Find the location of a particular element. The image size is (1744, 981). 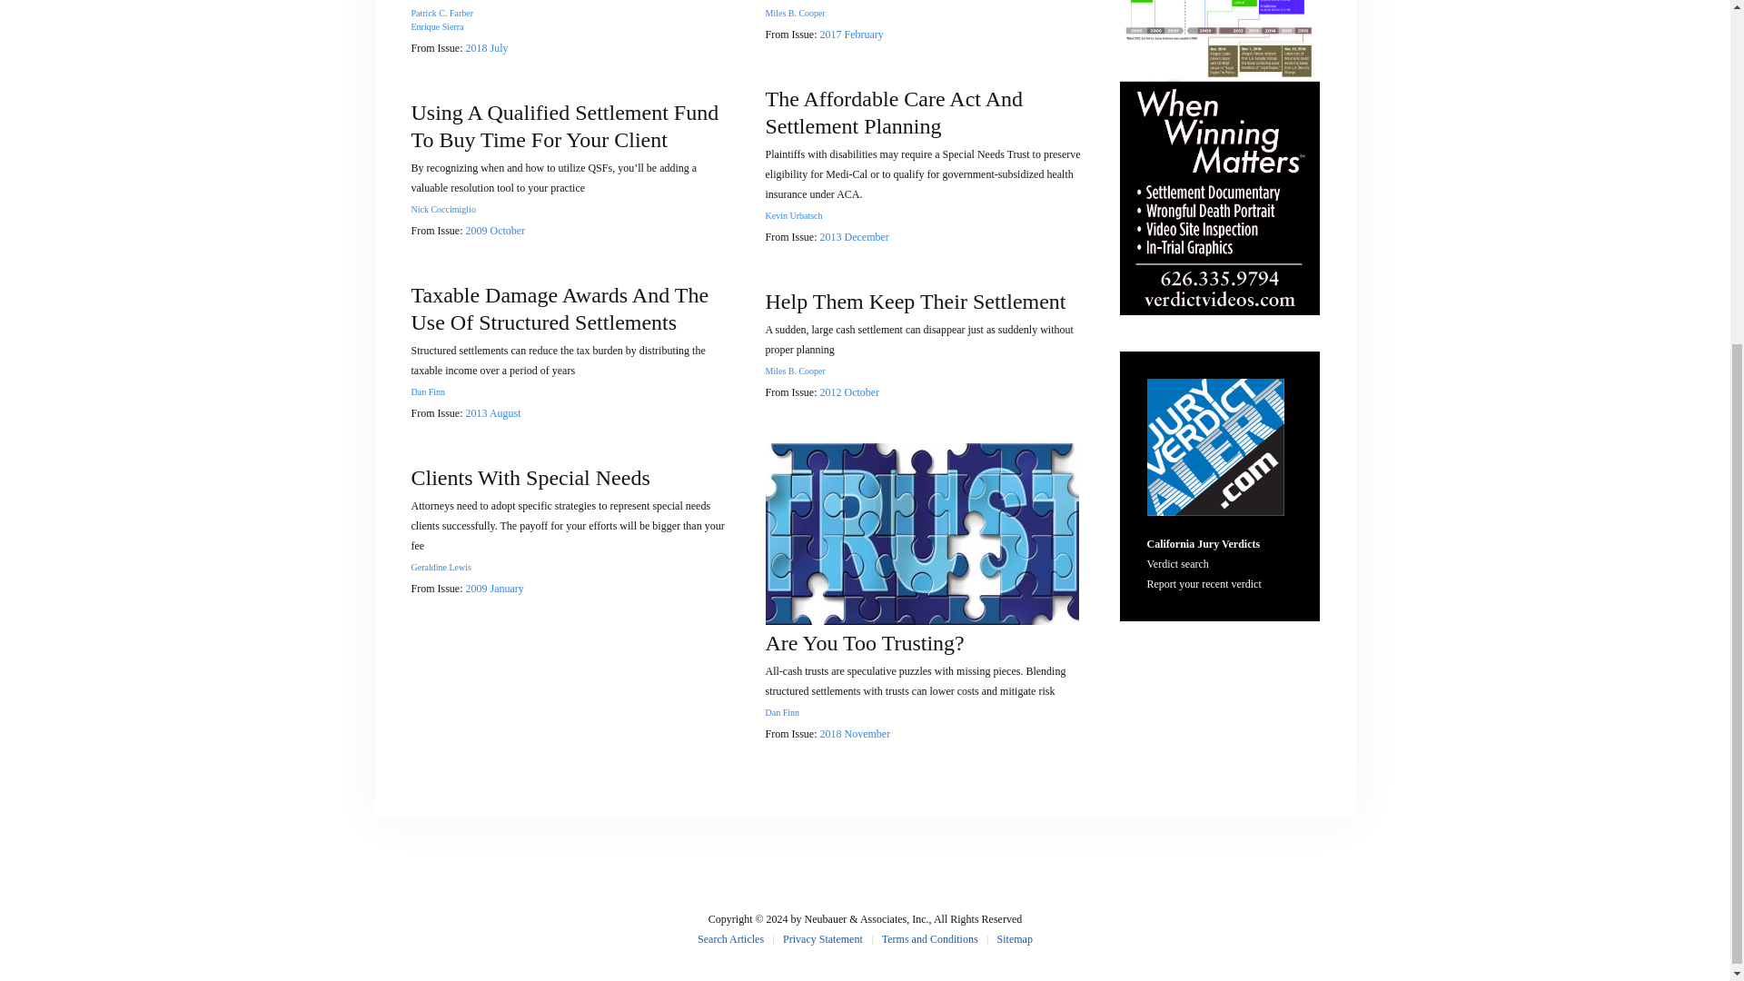

Clients With Special Needs is located at coordinates (529, 478).